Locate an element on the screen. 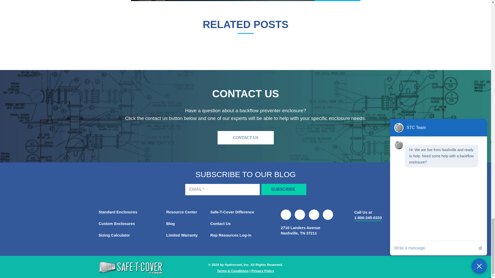 The width and height of the screenshot is (495, 278). safe-t-cover-footer-Logo is located at coordinates (131, 268).